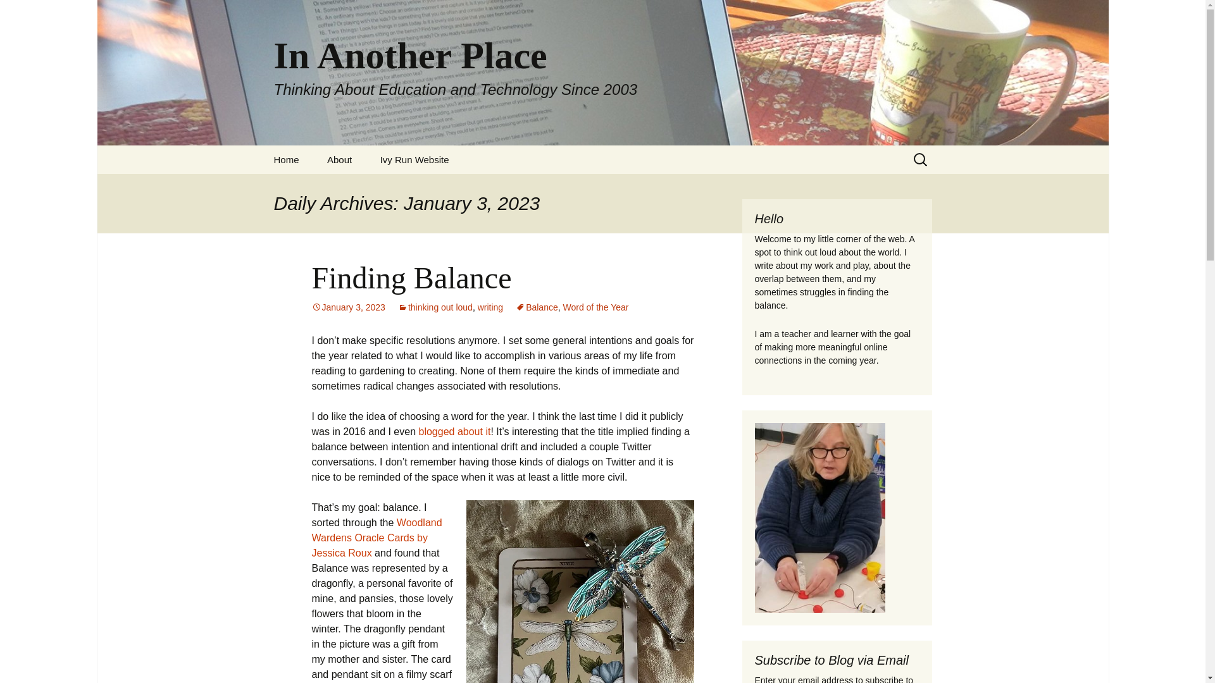 The image size is (1215, 683). I want to click on Home, so click(286, 159).